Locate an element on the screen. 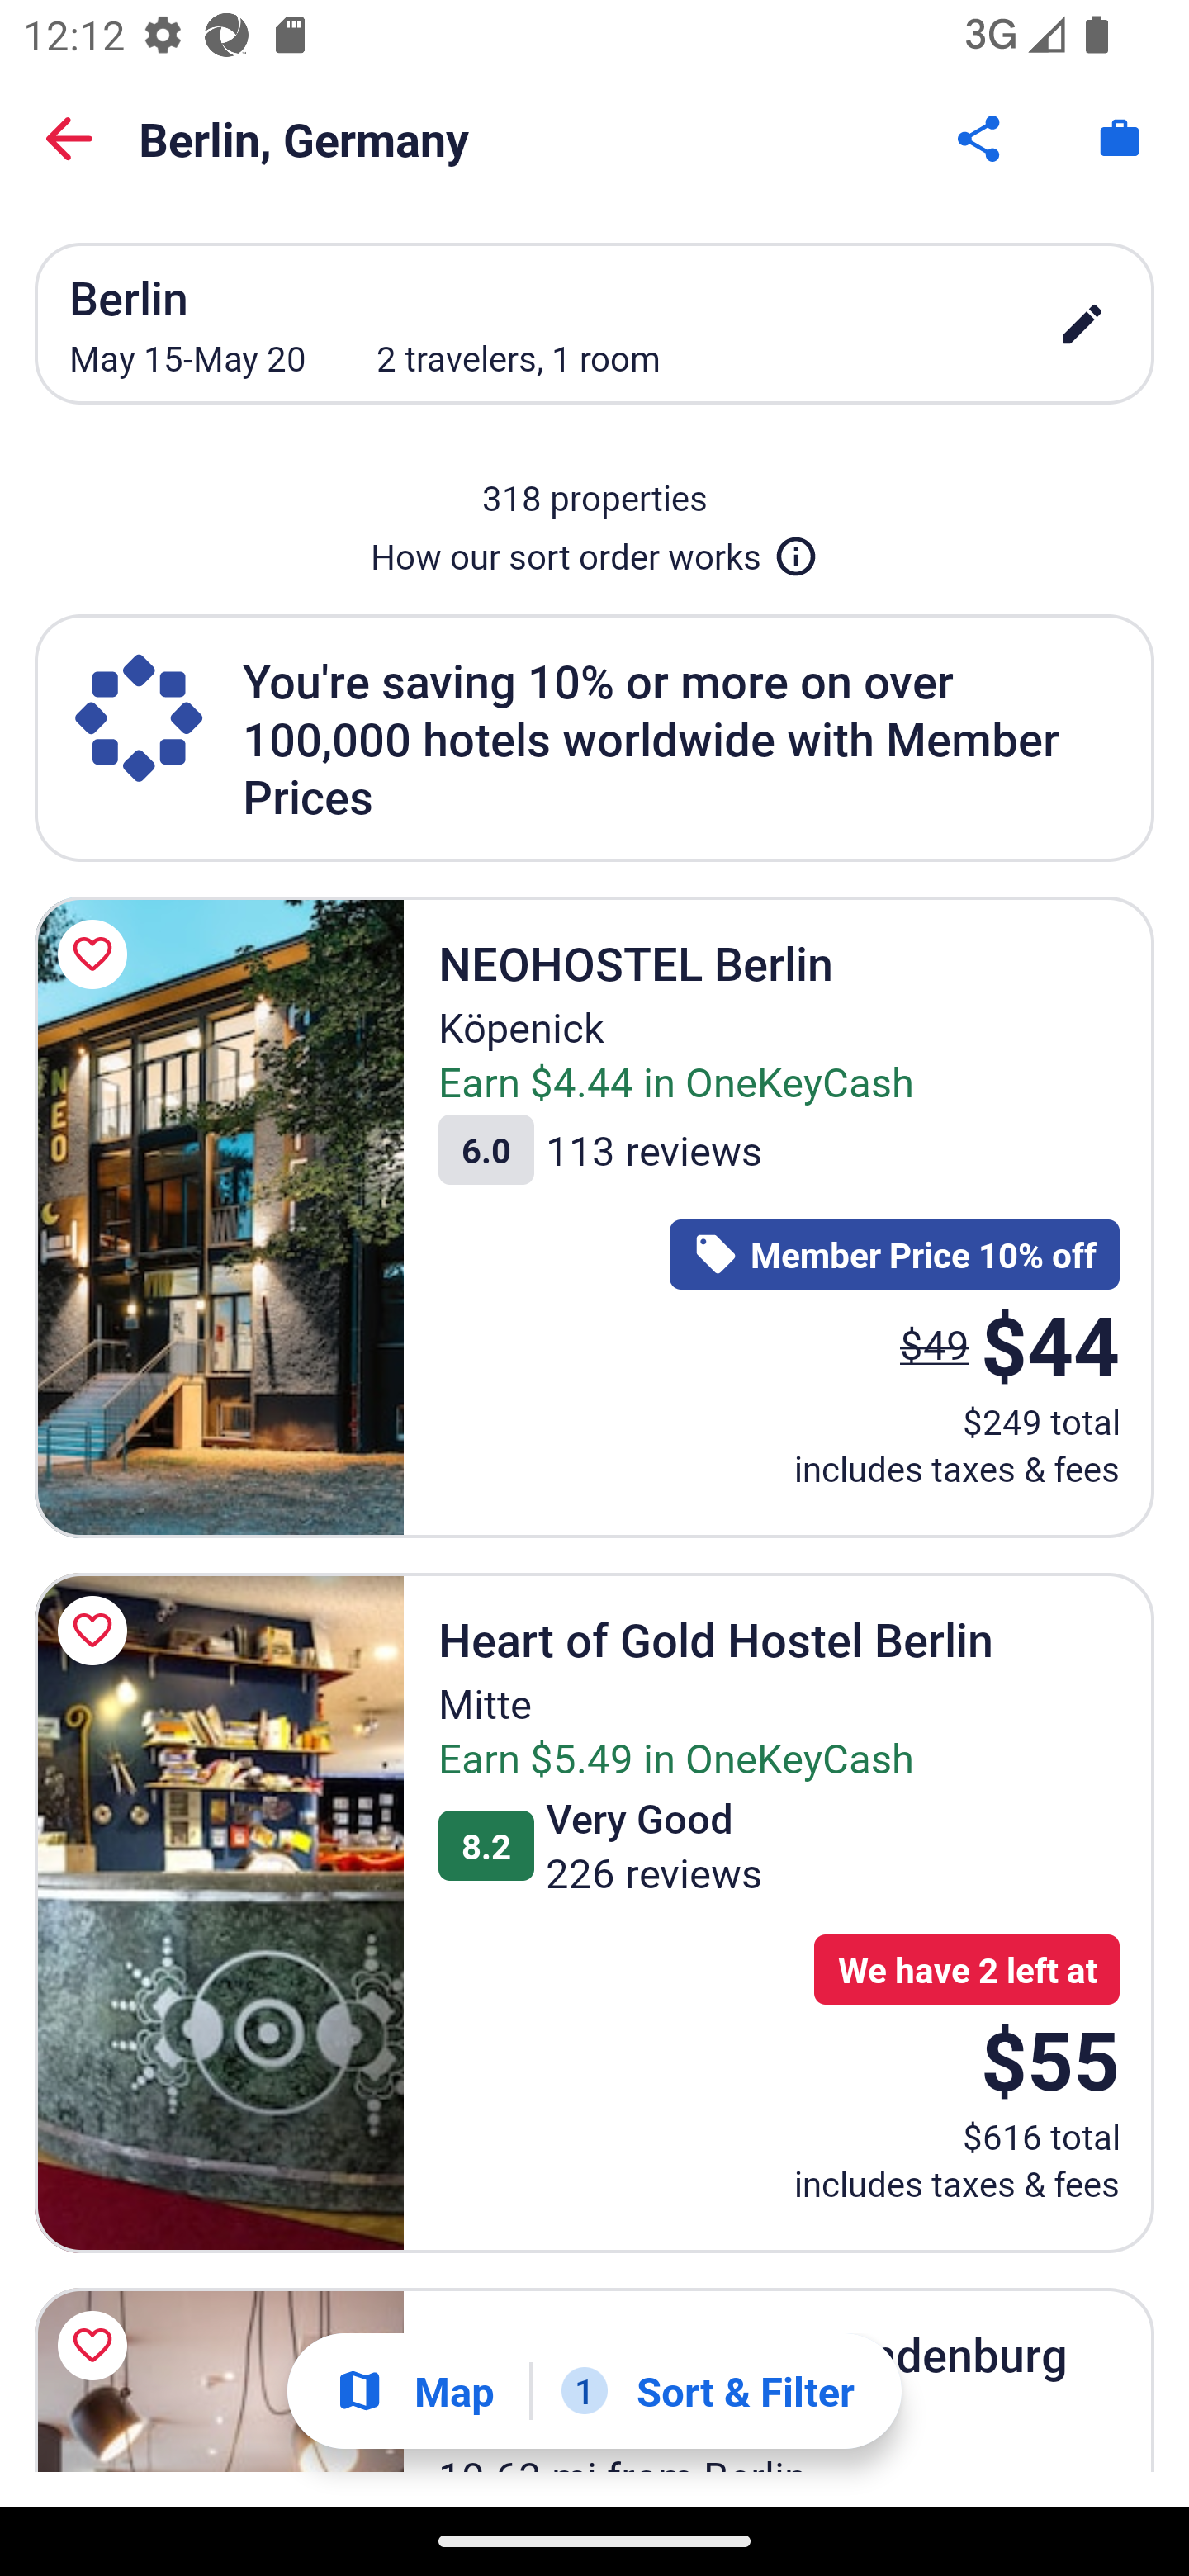 The image size is (1189, 2576). Back is located at coordinates (69, 139).